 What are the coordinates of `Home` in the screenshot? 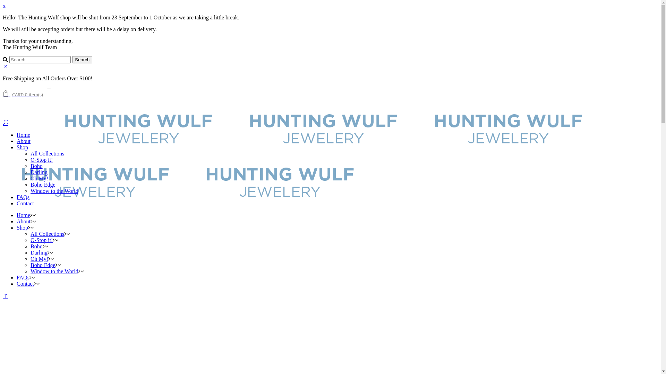 It's located at (24, 135).